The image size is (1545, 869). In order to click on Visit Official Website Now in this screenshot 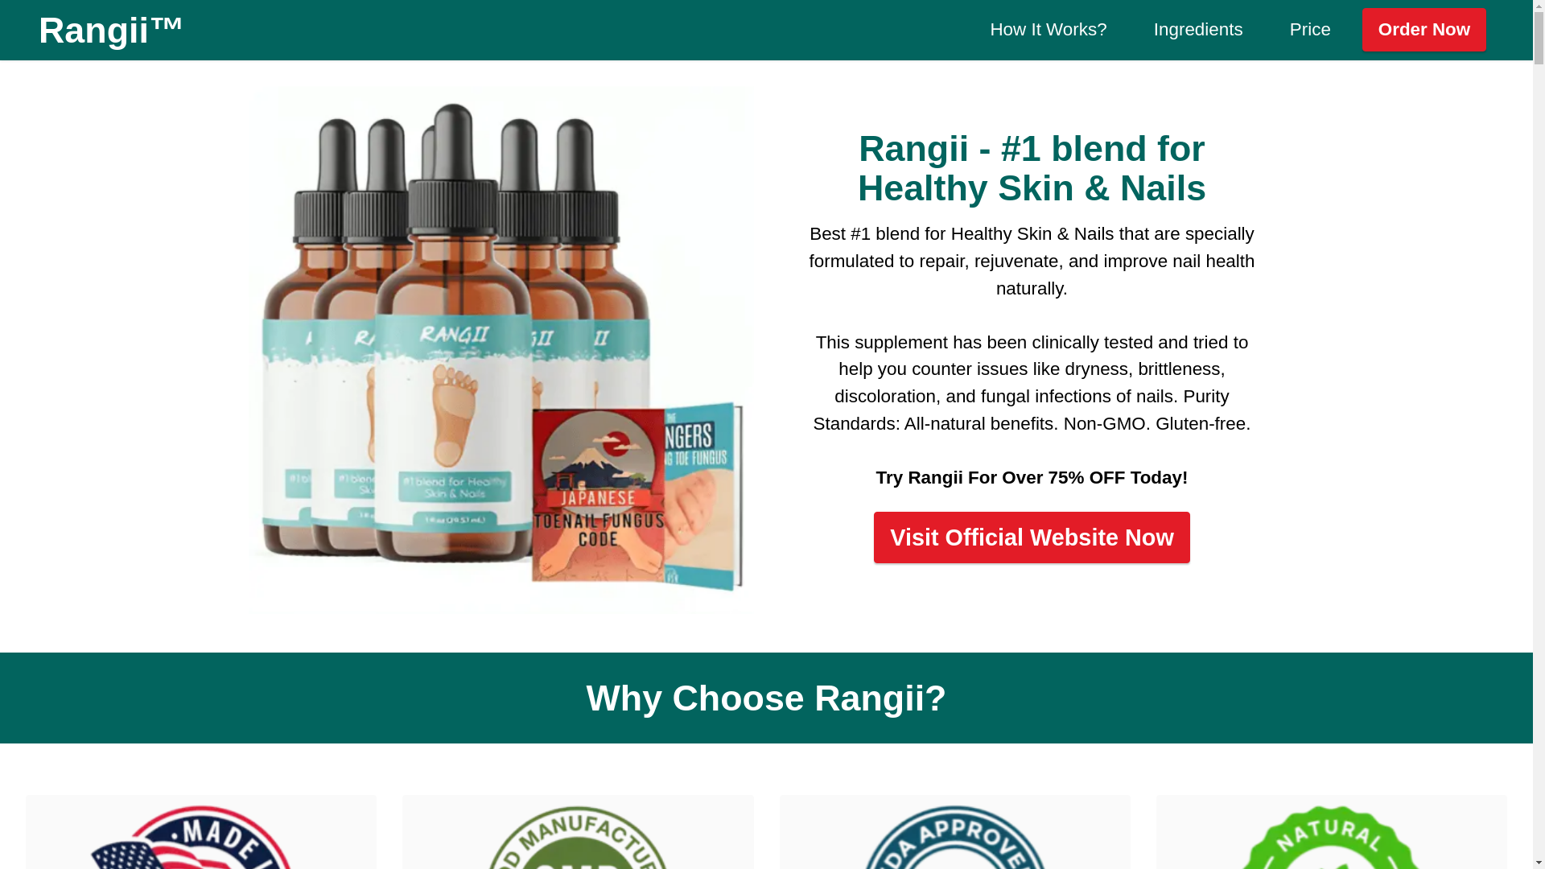, I will do `click(1032, 549)`.